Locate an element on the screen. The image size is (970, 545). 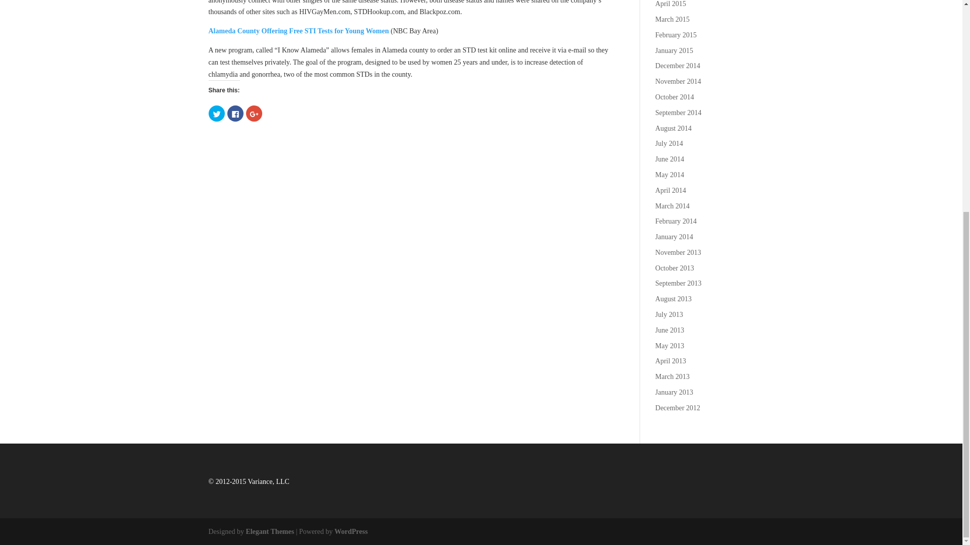
August 2014 is located at coordinates (673, 128).